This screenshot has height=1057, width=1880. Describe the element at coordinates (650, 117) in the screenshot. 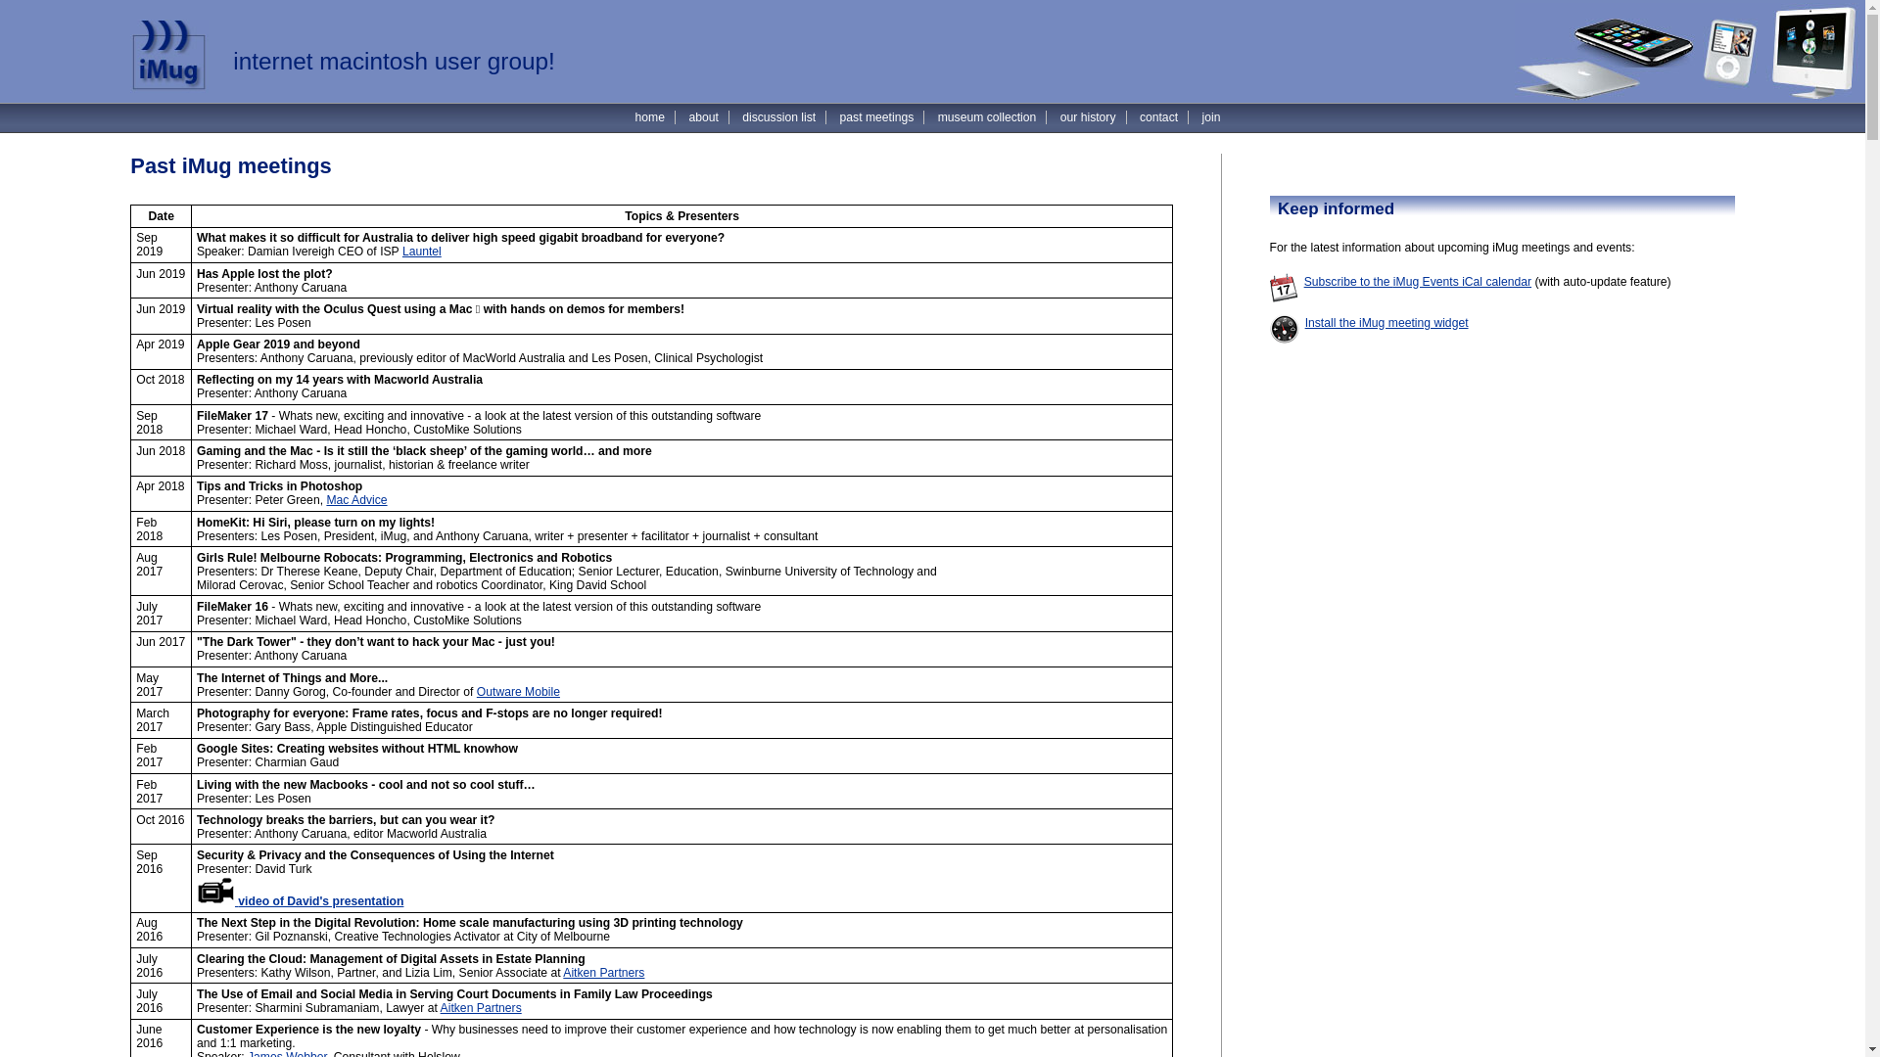

I see `home` at that location.